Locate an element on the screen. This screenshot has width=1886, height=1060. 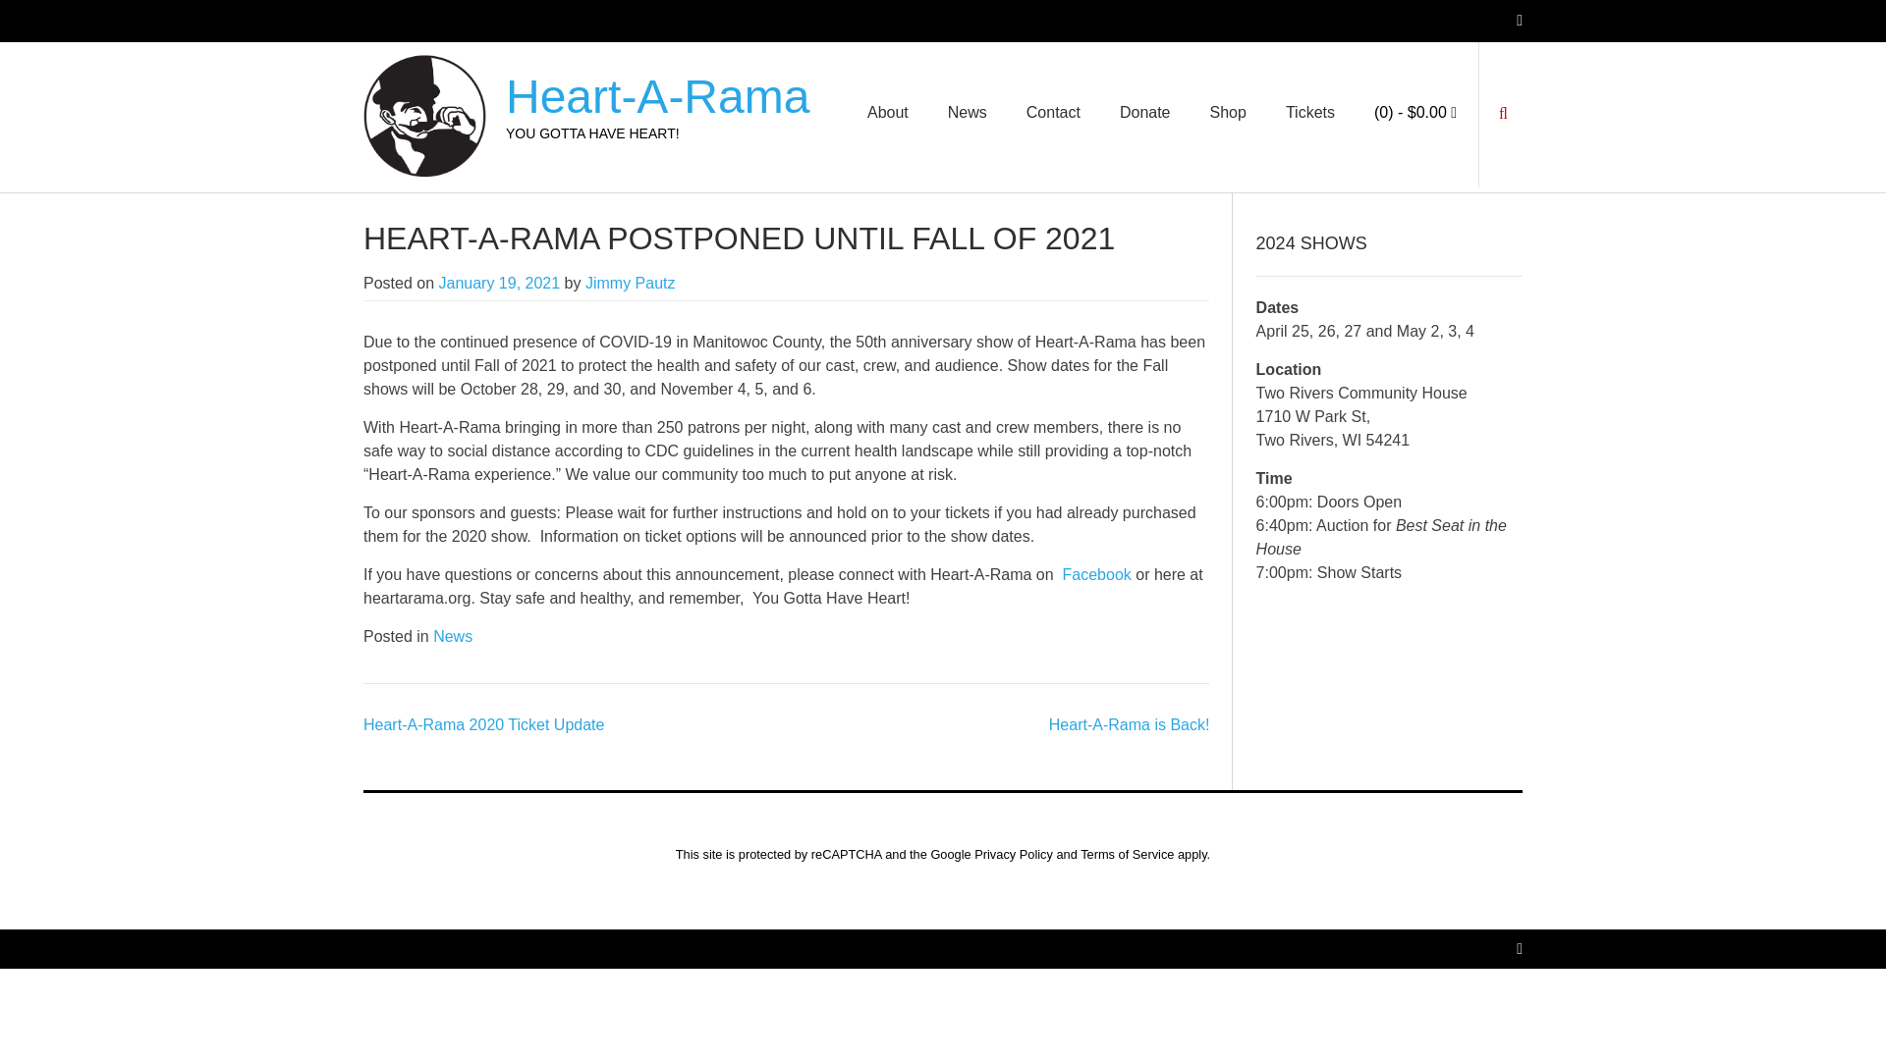
Heart-A-Rama 2020 Ticket Update is located at coordinates (483, 724).